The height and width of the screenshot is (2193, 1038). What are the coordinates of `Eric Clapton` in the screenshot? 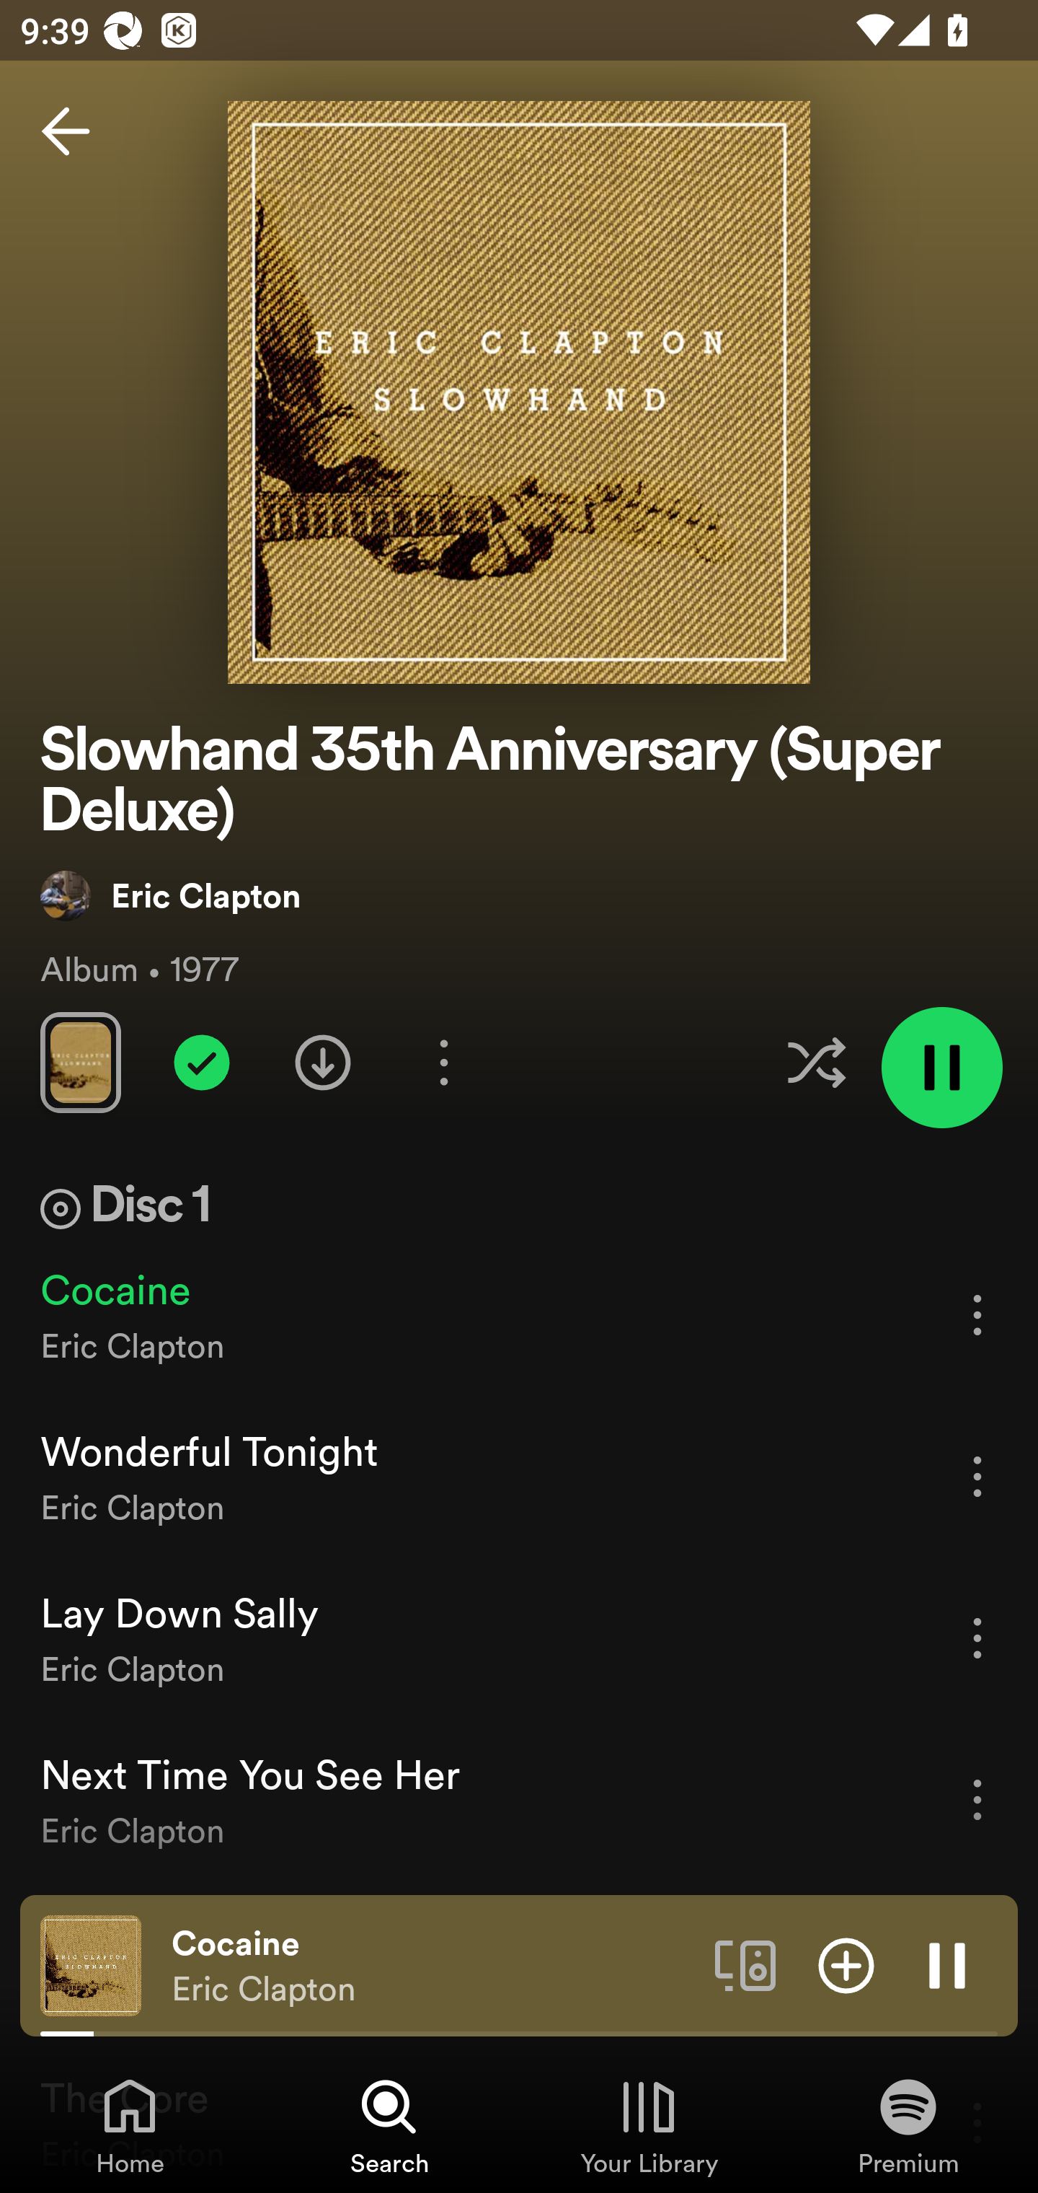 It's located at (172, 895).